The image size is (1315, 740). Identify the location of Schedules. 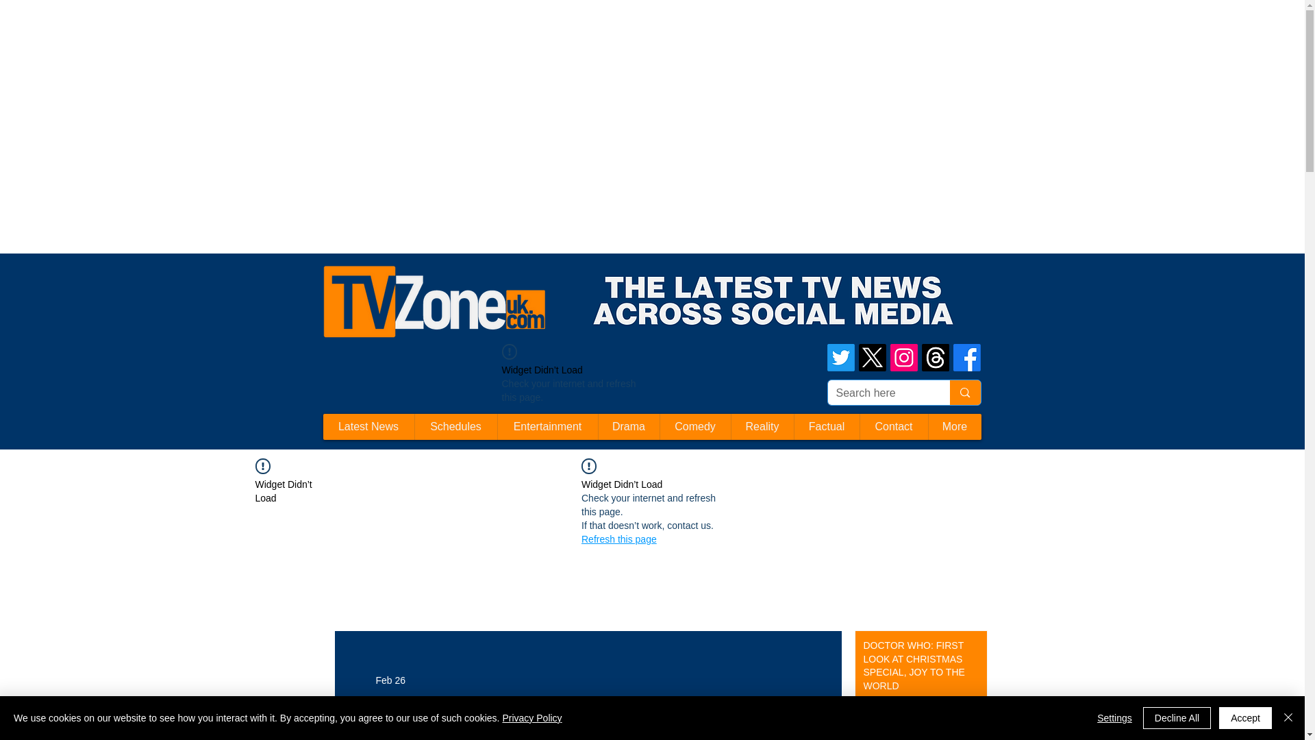
(455, 426).